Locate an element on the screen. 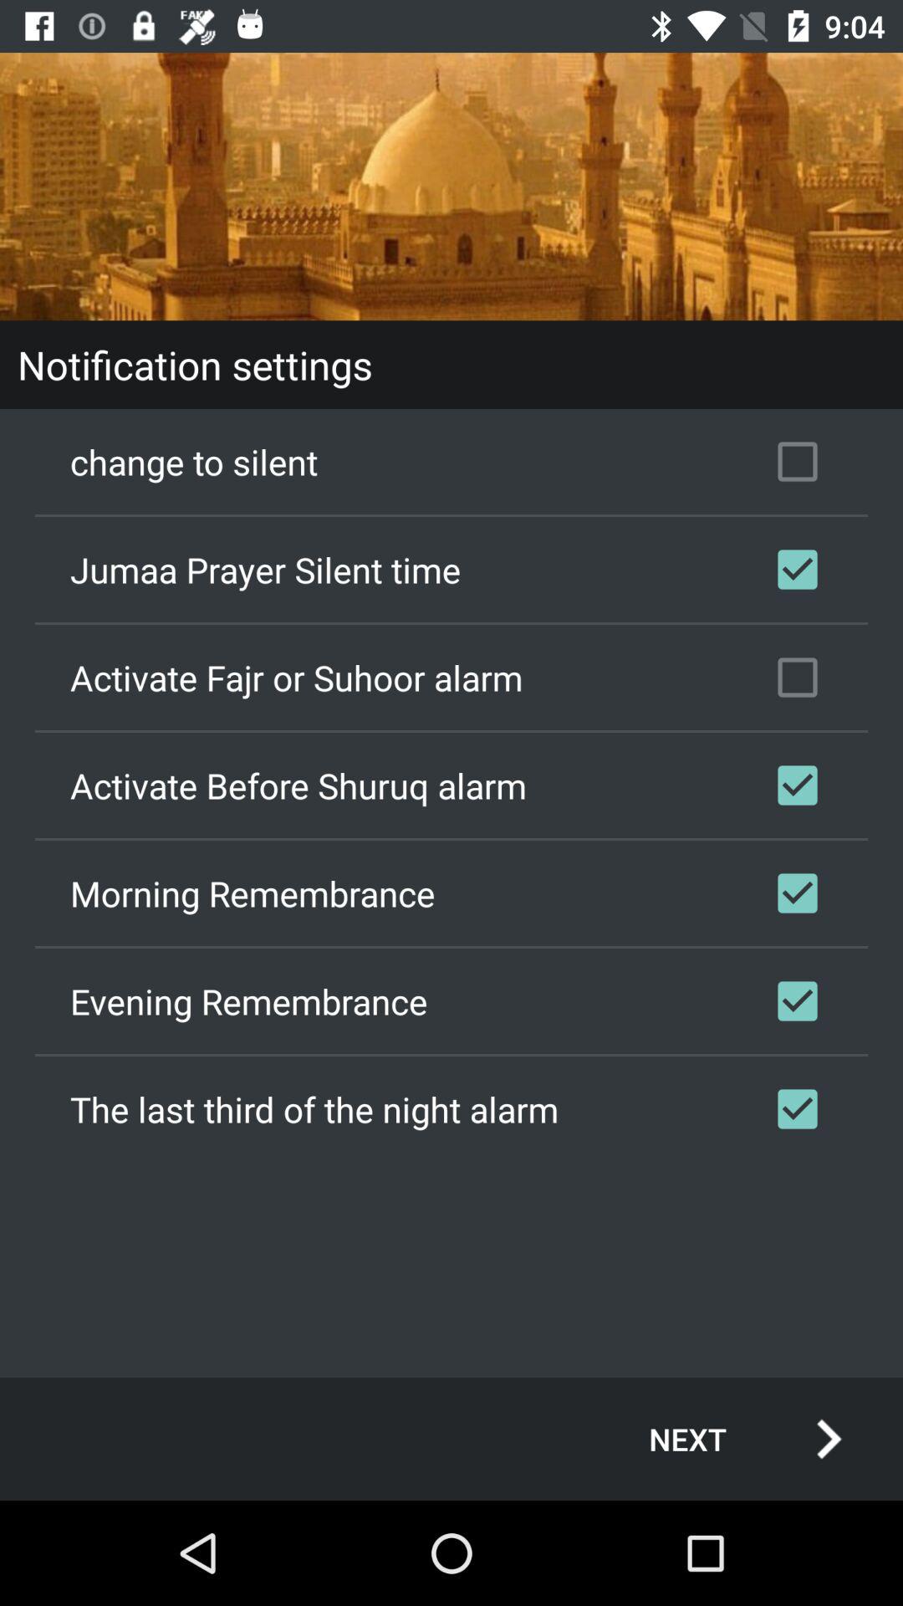 The height and width of the screenshot is (1606, 903). launch jumaa prayer silent checkbox is located at coordinates (451, 569).